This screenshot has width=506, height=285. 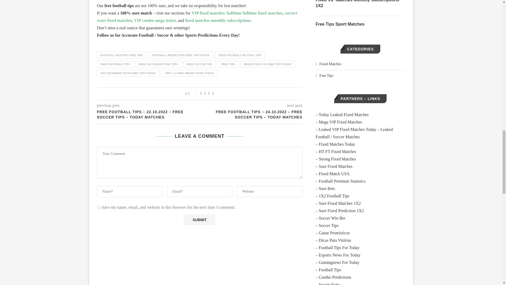 I want to click on yes, so click(x=99, y=207).